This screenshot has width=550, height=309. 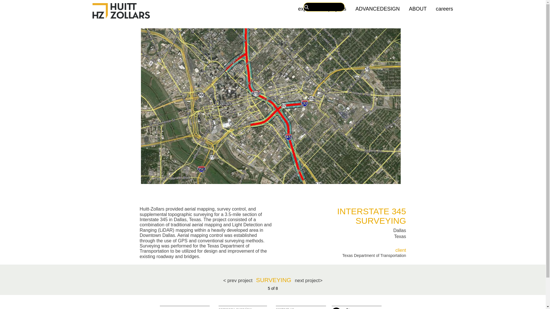 What do you see at coordinates (309, 7) in the screenshot?
I see `expertise` at bounding box center [309, 7].